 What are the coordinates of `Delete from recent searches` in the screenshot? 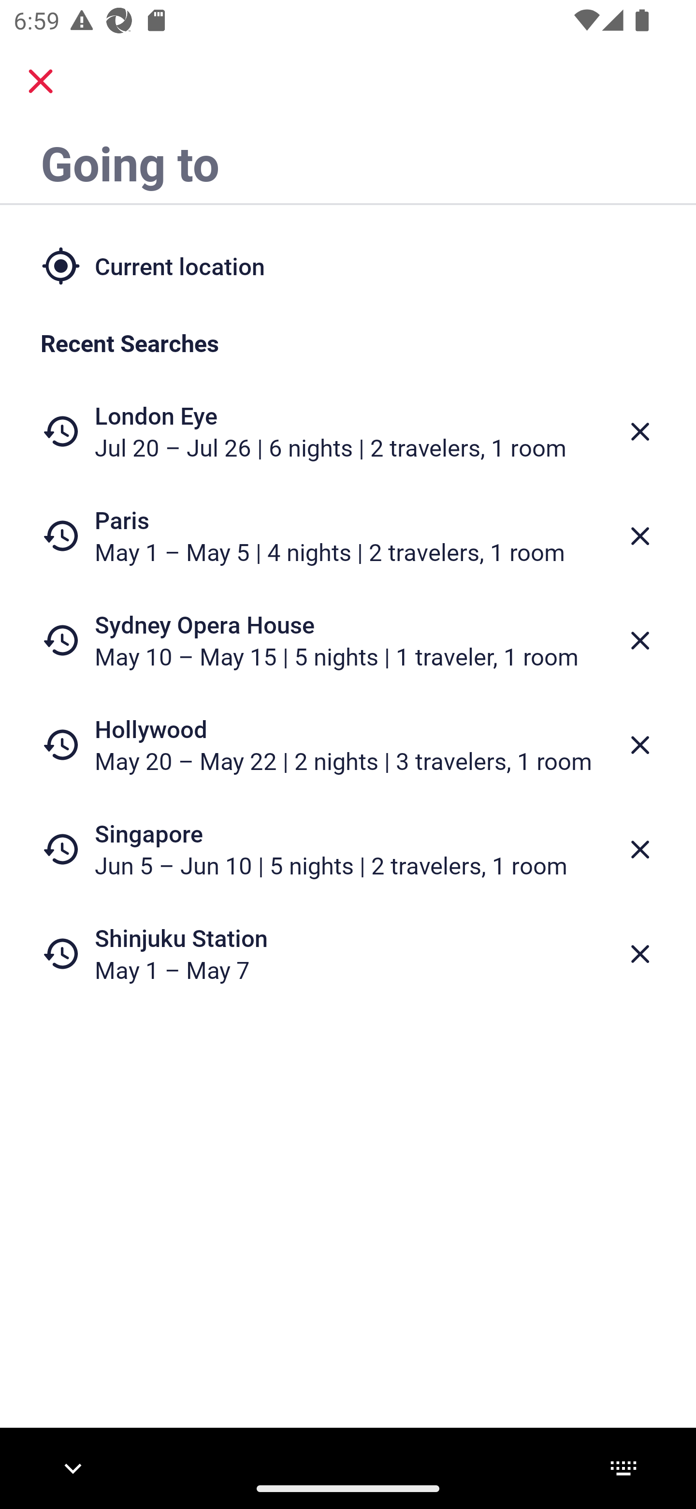 It's located at (640, 431).